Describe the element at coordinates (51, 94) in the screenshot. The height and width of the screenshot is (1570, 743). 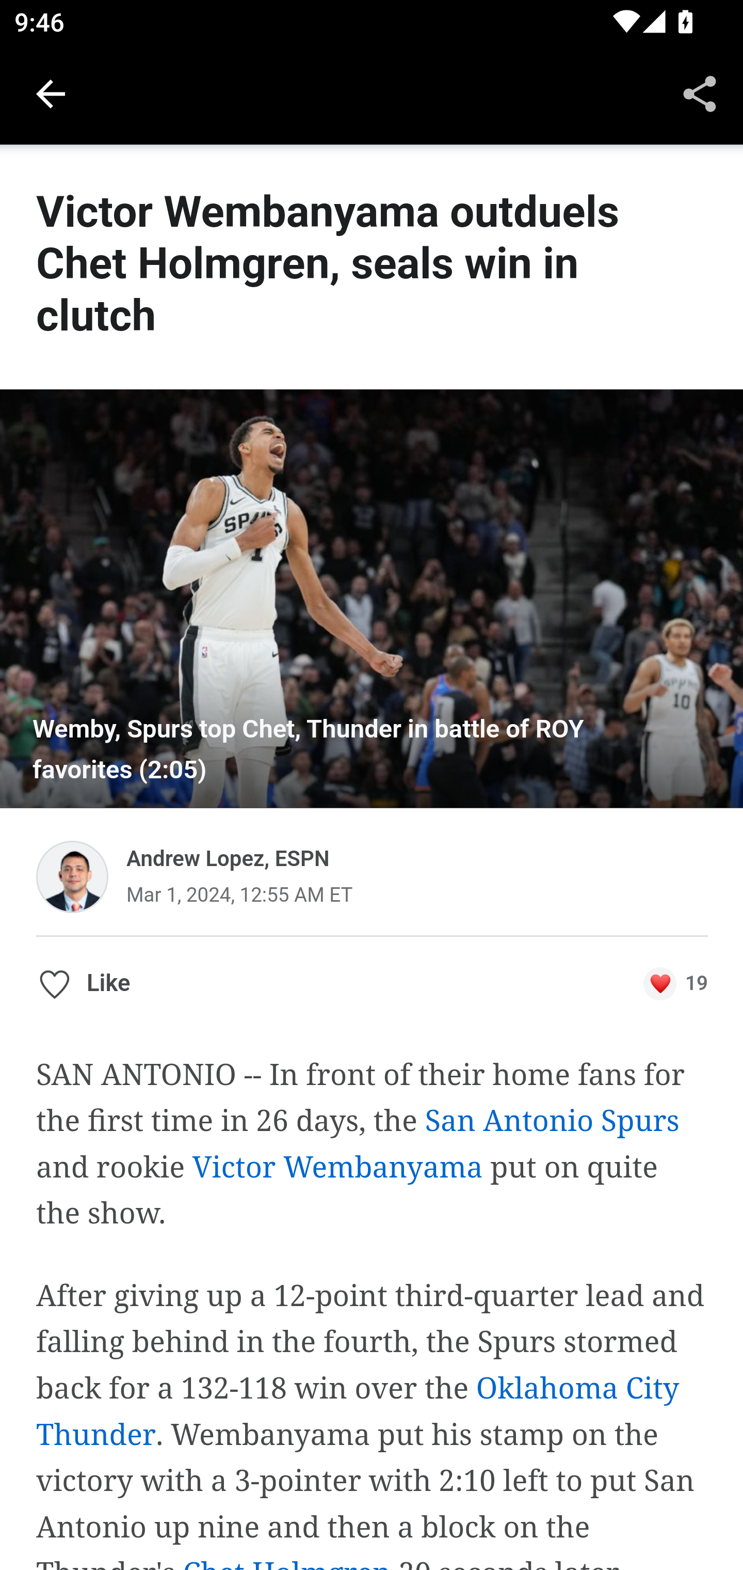
I see `Navigate up` at that location.